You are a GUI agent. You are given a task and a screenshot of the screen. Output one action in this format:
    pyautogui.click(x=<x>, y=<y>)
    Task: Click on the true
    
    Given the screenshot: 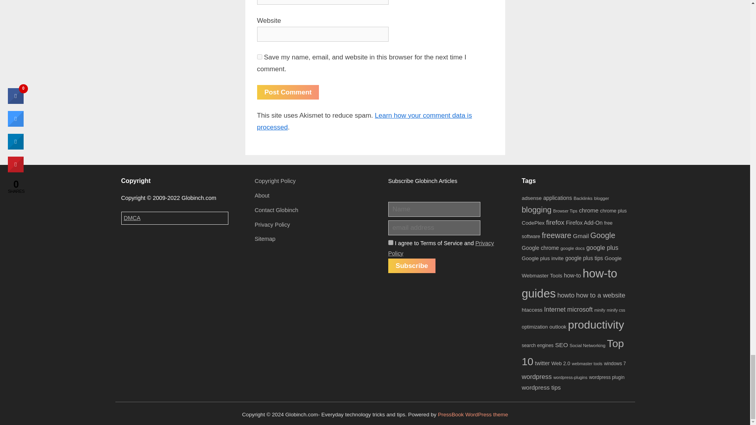 What is the action you would take?
    pyautogui.click(x=391, y=242)
    